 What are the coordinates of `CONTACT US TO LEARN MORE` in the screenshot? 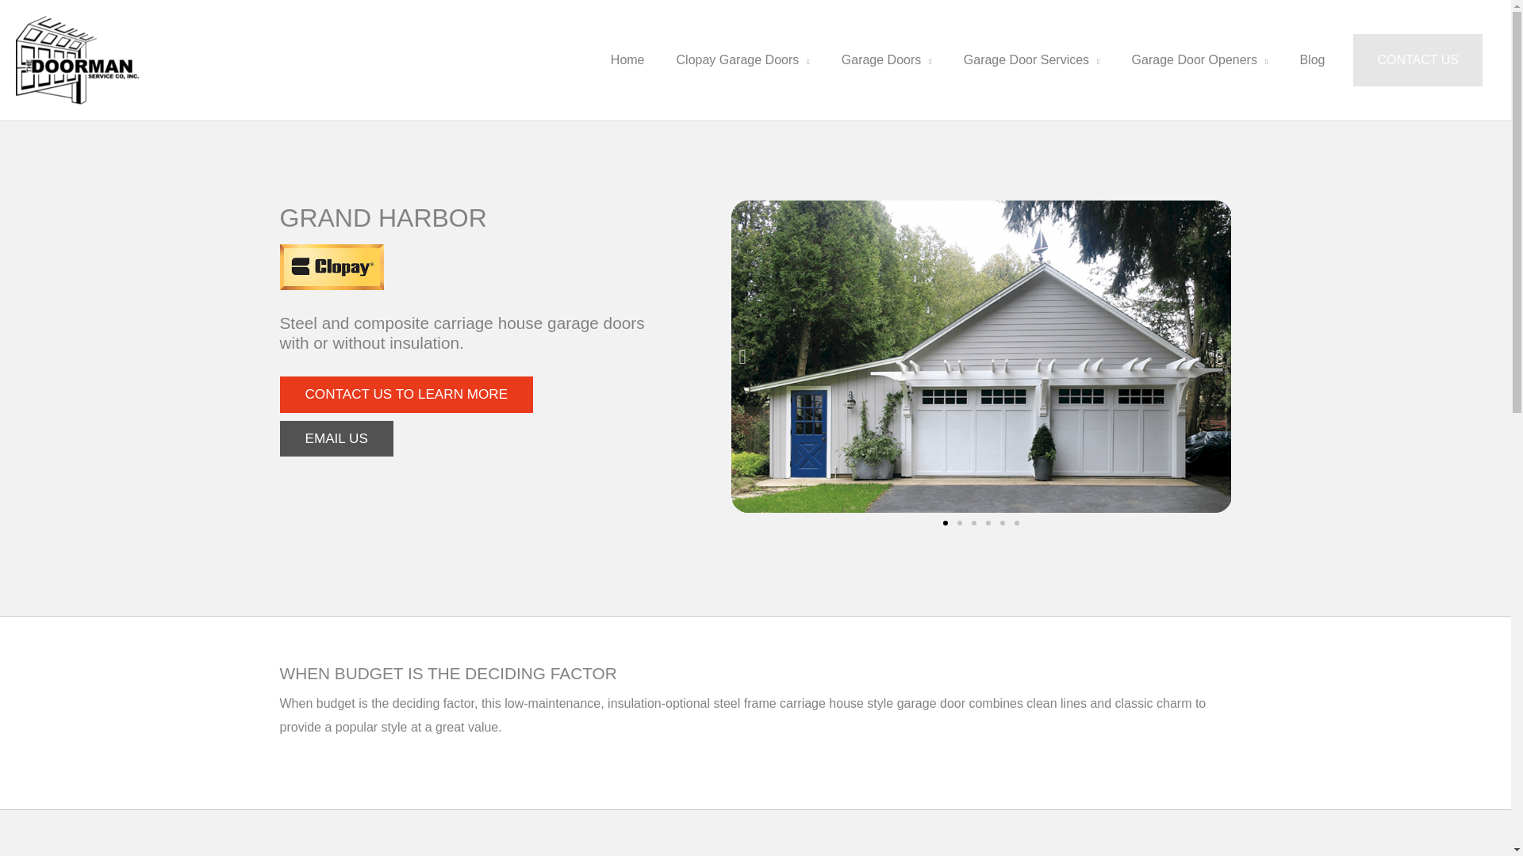 It's located at (406, 394).